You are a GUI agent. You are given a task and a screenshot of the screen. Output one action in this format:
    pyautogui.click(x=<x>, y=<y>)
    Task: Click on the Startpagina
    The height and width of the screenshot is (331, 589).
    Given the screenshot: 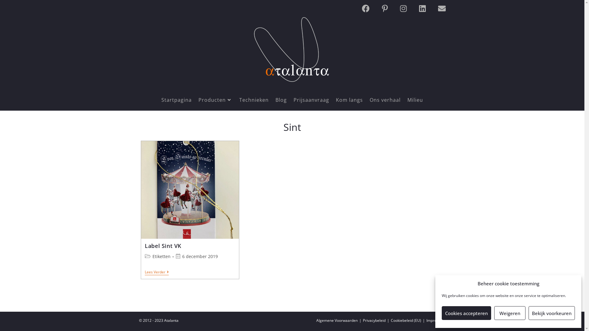 What is the action you would take?
    pyautogui.click(x=177, y=100)
    